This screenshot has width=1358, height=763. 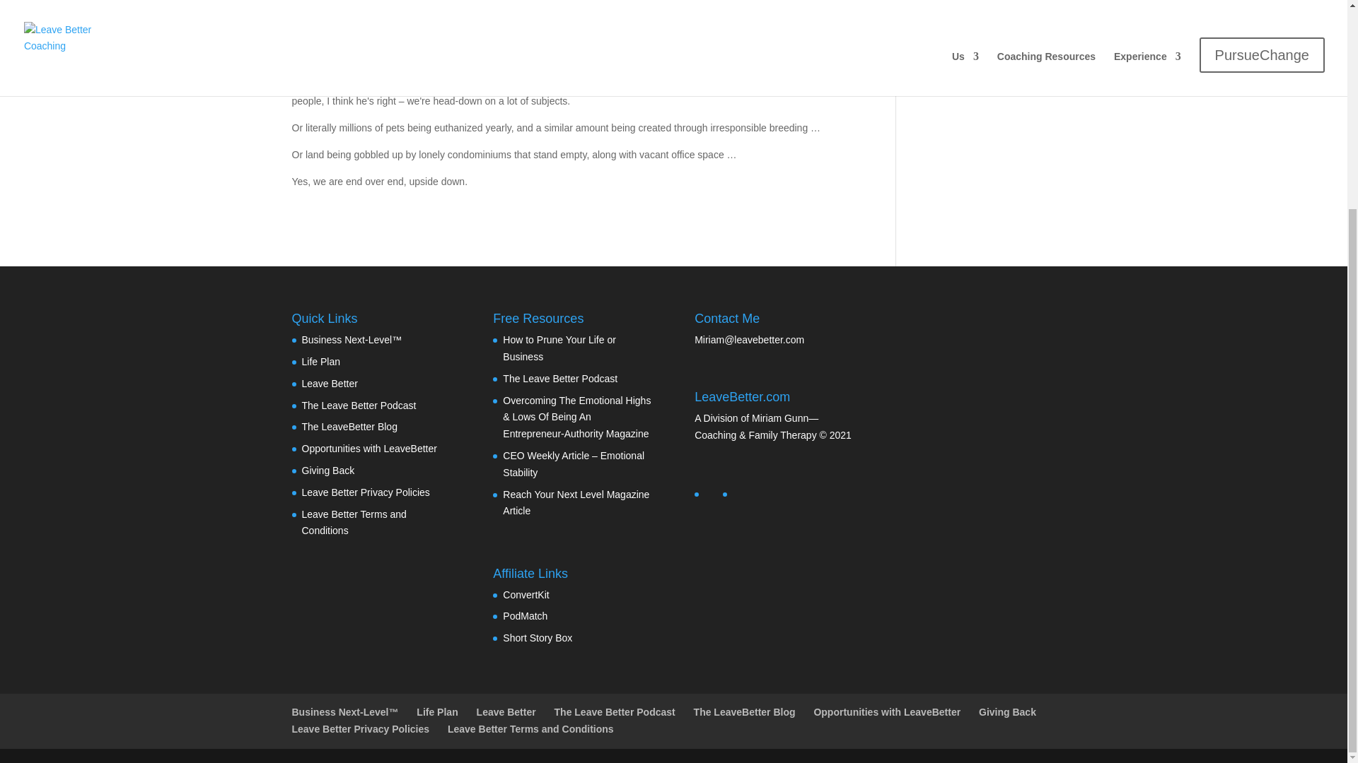 What do you see at coordinates (559, 348) in the screenshot?
I see `How to Prune Your Life or Business` at bounding box center [559, 348].